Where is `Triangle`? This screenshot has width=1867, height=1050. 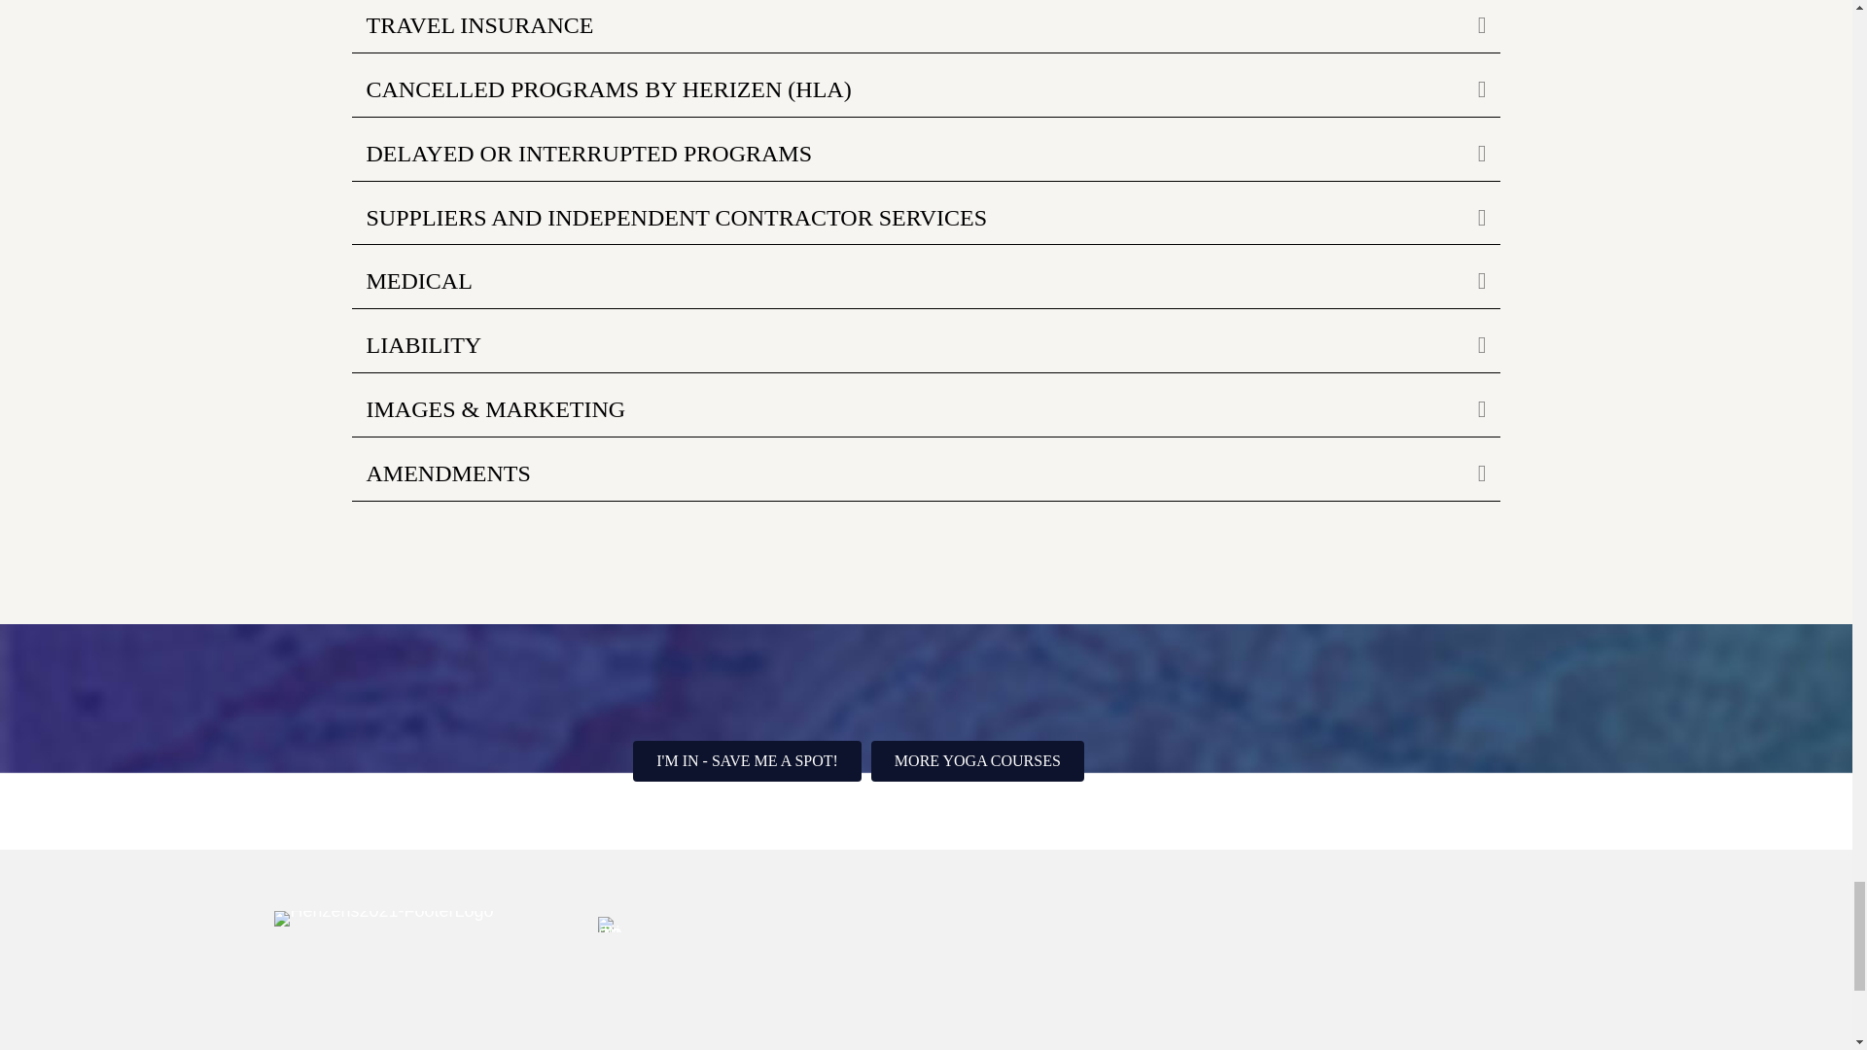
Triangle is located at coordinates (609, 924).